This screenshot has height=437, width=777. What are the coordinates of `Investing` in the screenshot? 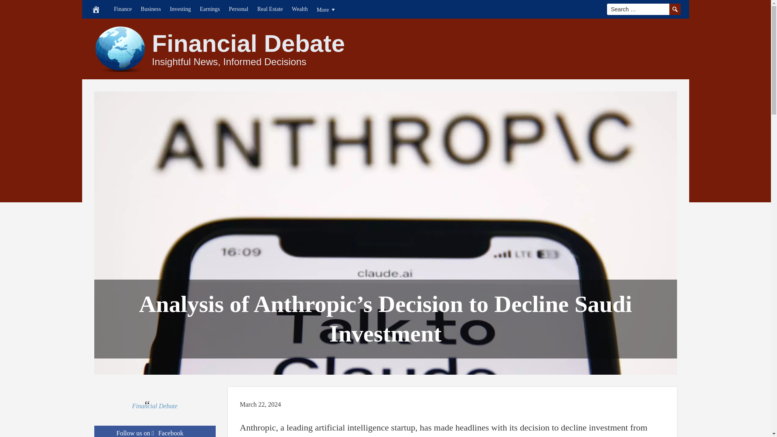 It's located at (180, 9).